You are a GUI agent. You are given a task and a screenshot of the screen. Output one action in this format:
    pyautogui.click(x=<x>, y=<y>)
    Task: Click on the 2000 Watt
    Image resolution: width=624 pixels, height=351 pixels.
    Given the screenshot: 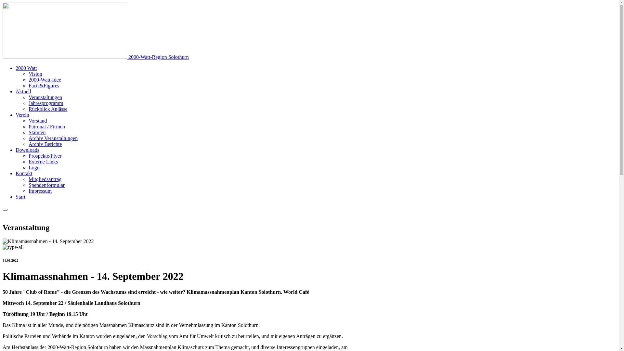 What is the action you would take?
    pyautogui.click(x=26, y=68)
    